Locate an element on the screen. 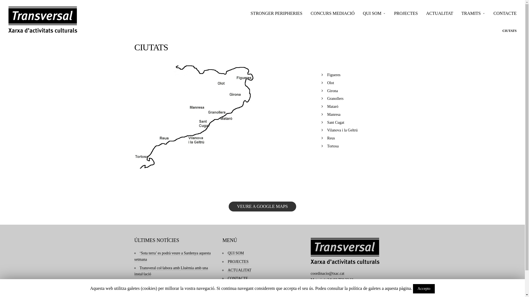 The height and width of the screenshot is (297, 529). Figueres is located at coordinates (334, 75).